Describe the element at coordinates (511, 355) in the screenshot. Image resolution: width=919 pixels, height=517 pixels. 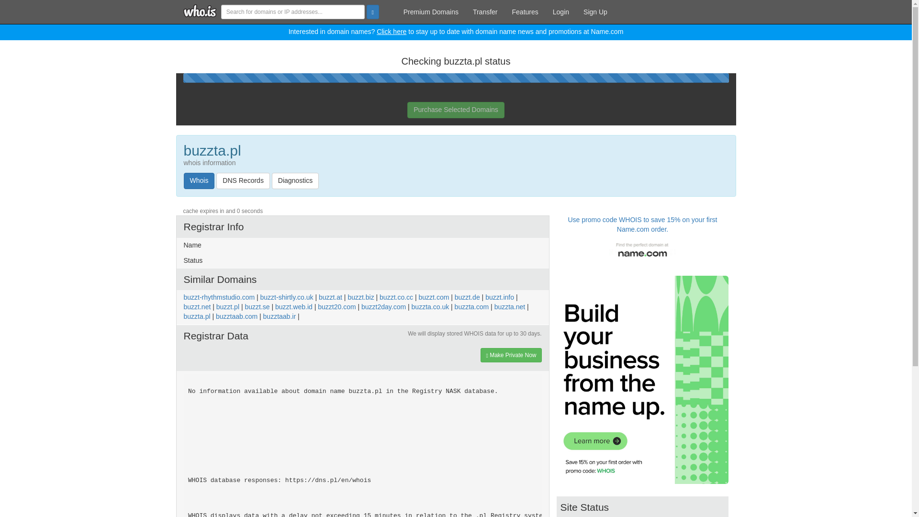
I see `Make Private Now` at that location.